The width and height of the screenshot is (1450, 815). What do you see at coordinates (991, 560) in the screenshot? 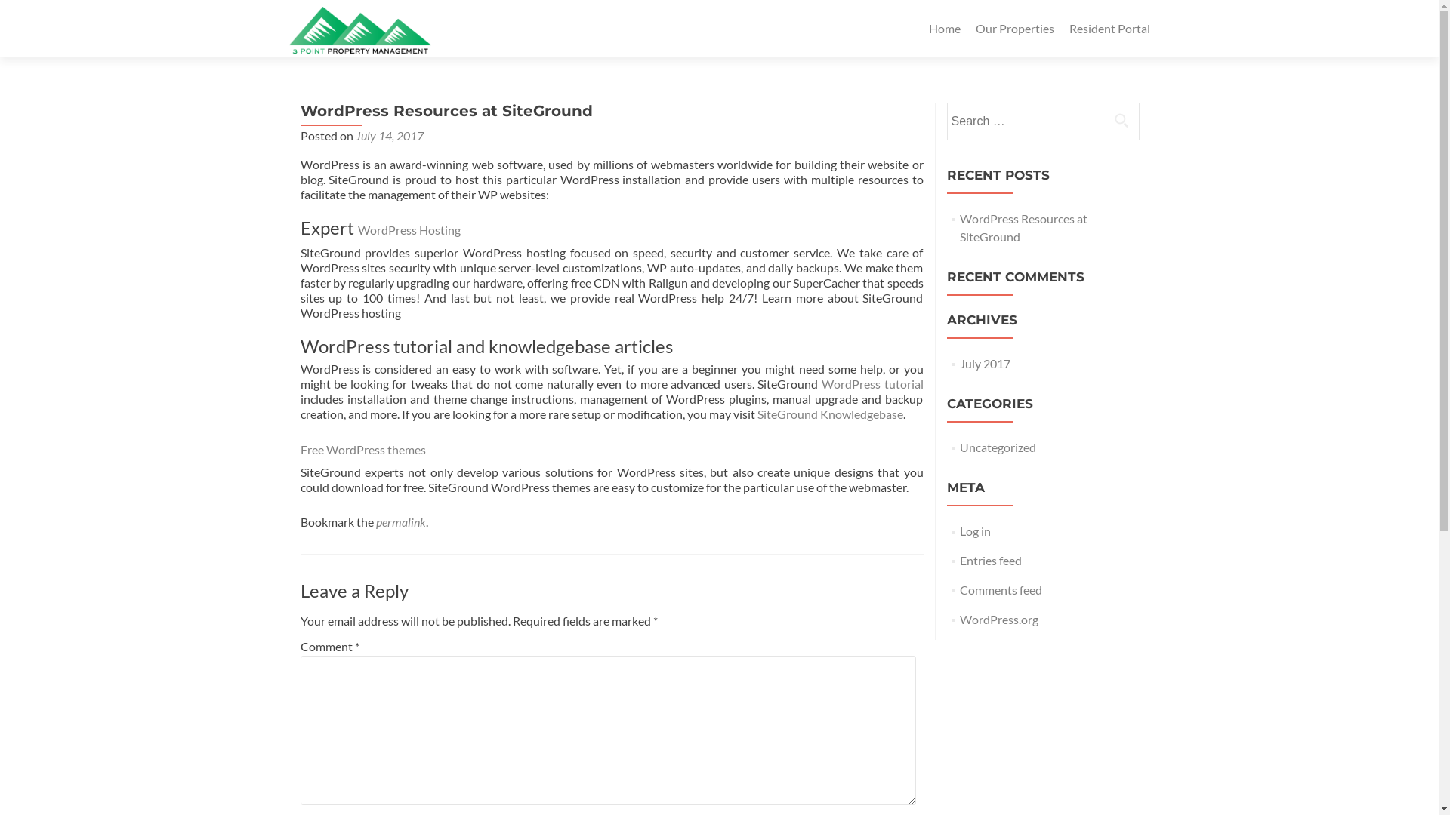
I see `Entries feed` at bounding box center [991, 560].